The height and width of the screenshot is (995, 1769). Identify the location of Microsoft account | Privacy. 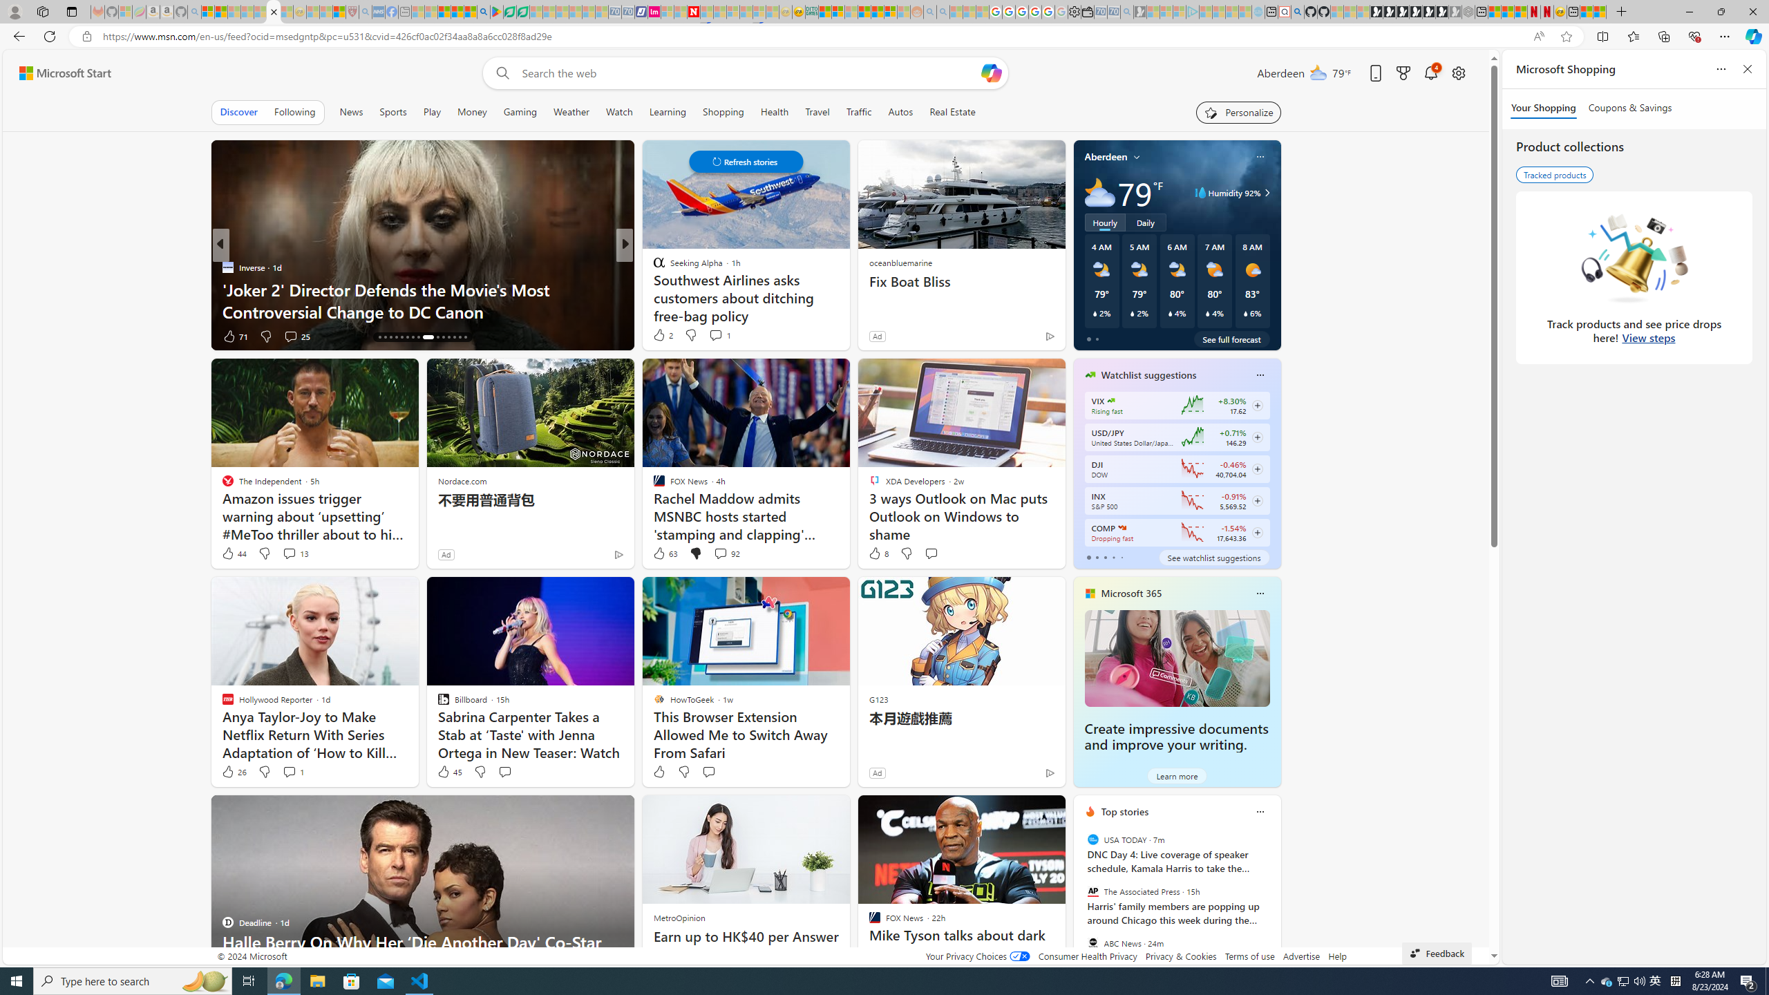
(838, 12).